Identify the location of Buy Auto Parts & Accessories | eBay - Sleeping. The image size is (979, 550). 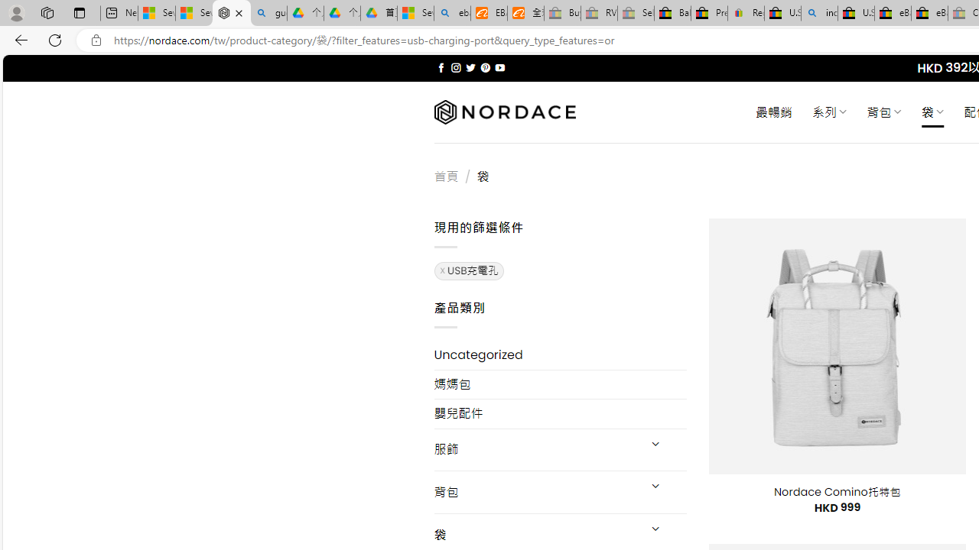
(562, 14).